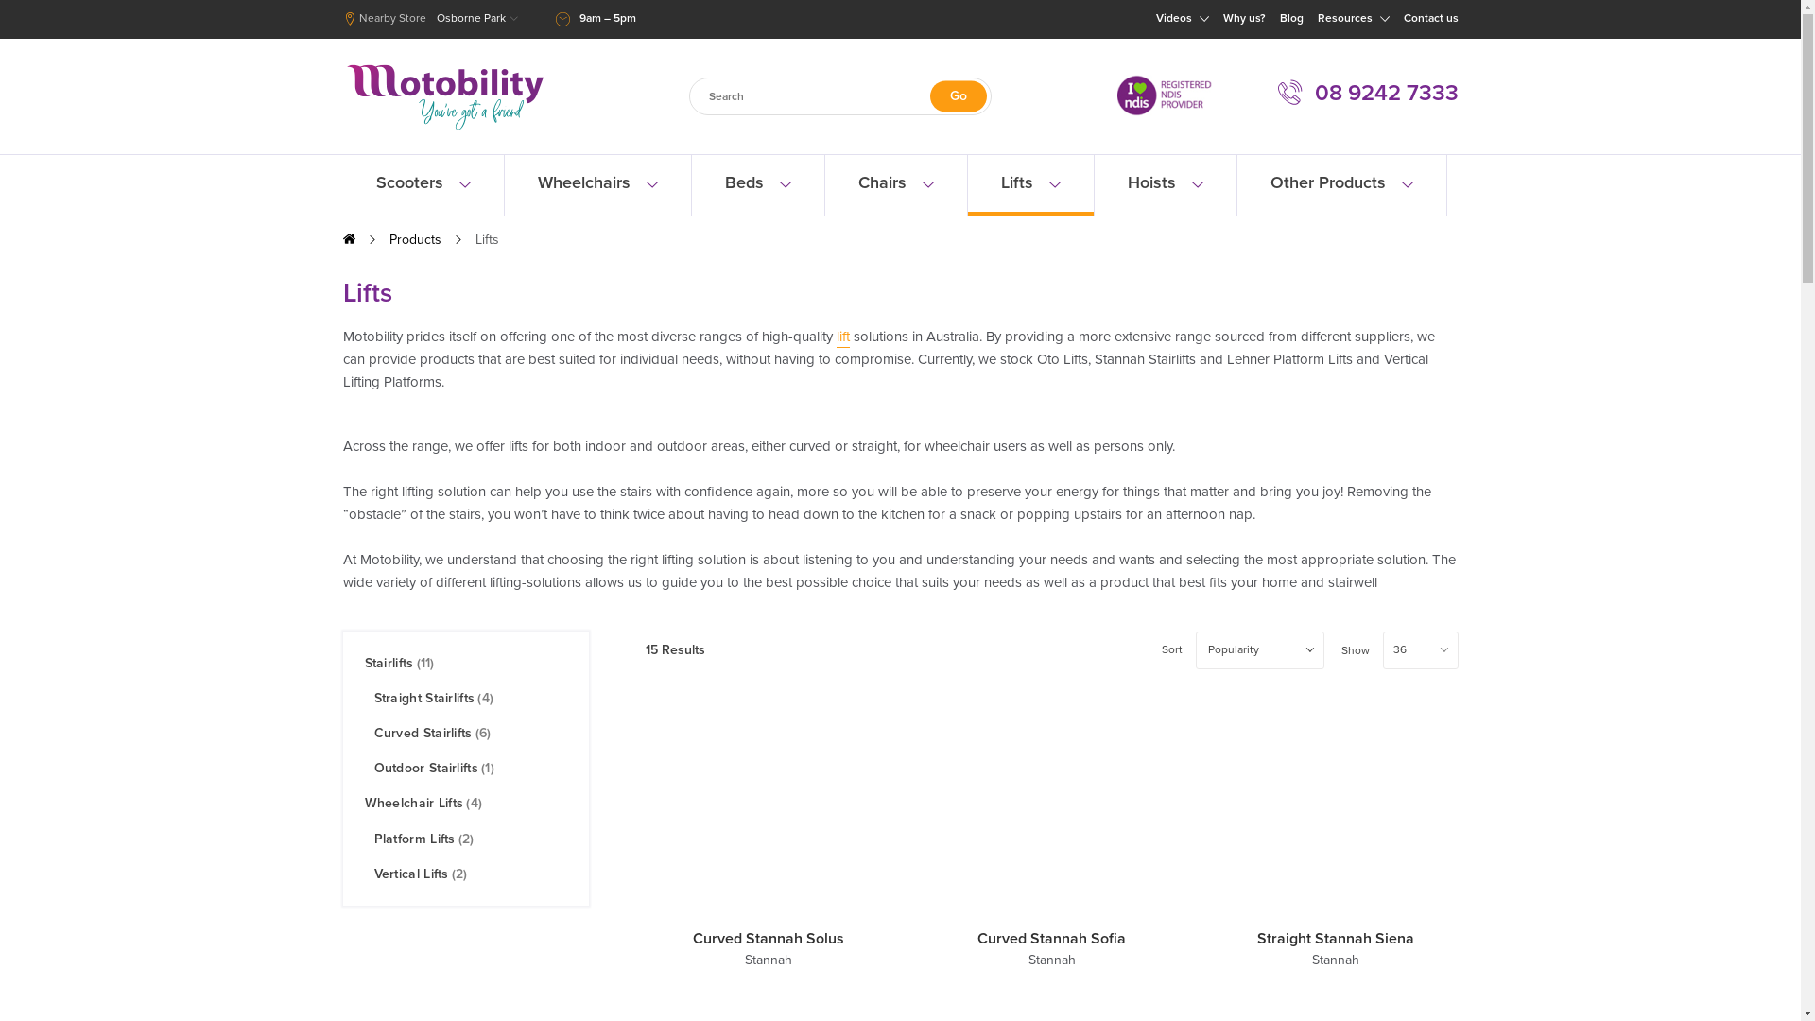 This screenshot has height=1021, width=1815. Describe the element at coordinates (1340, 219) in the screenshot. I see `Other Products` at that location.